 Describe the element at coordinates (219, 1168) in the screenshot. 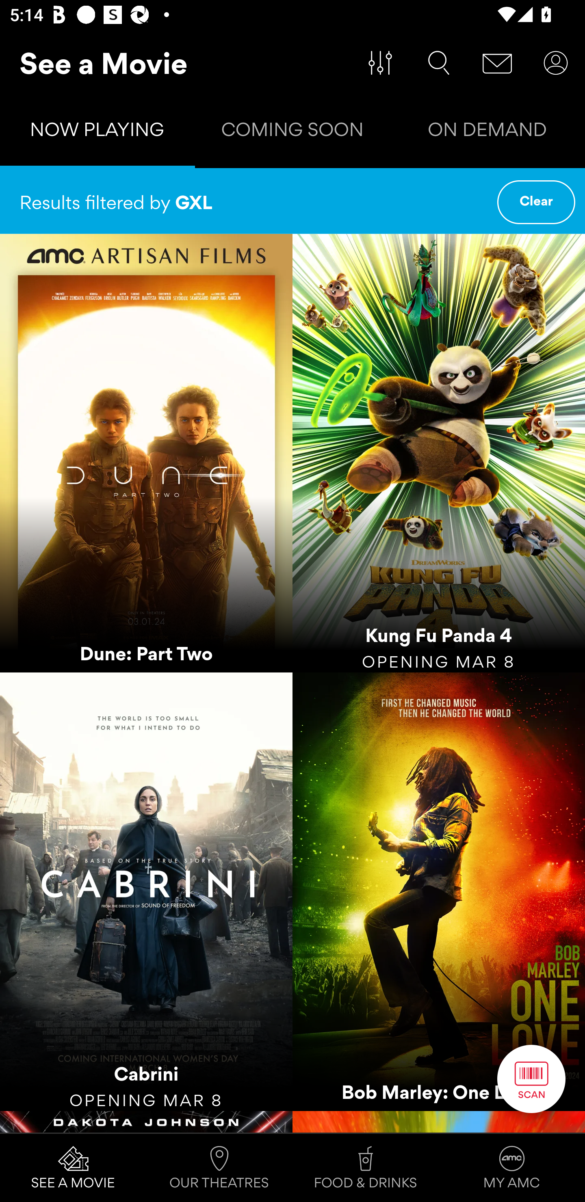

I see `OUR THEATRES
Tab 2 of 4` at that location.